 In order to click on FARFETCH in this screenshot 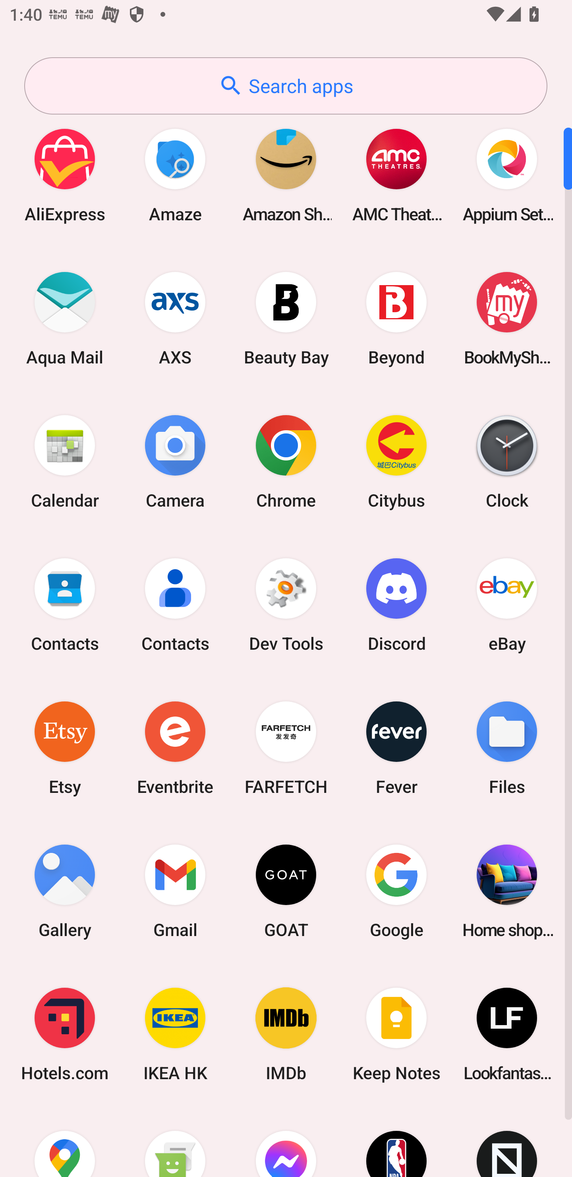, I will do `click(286, 748)`.